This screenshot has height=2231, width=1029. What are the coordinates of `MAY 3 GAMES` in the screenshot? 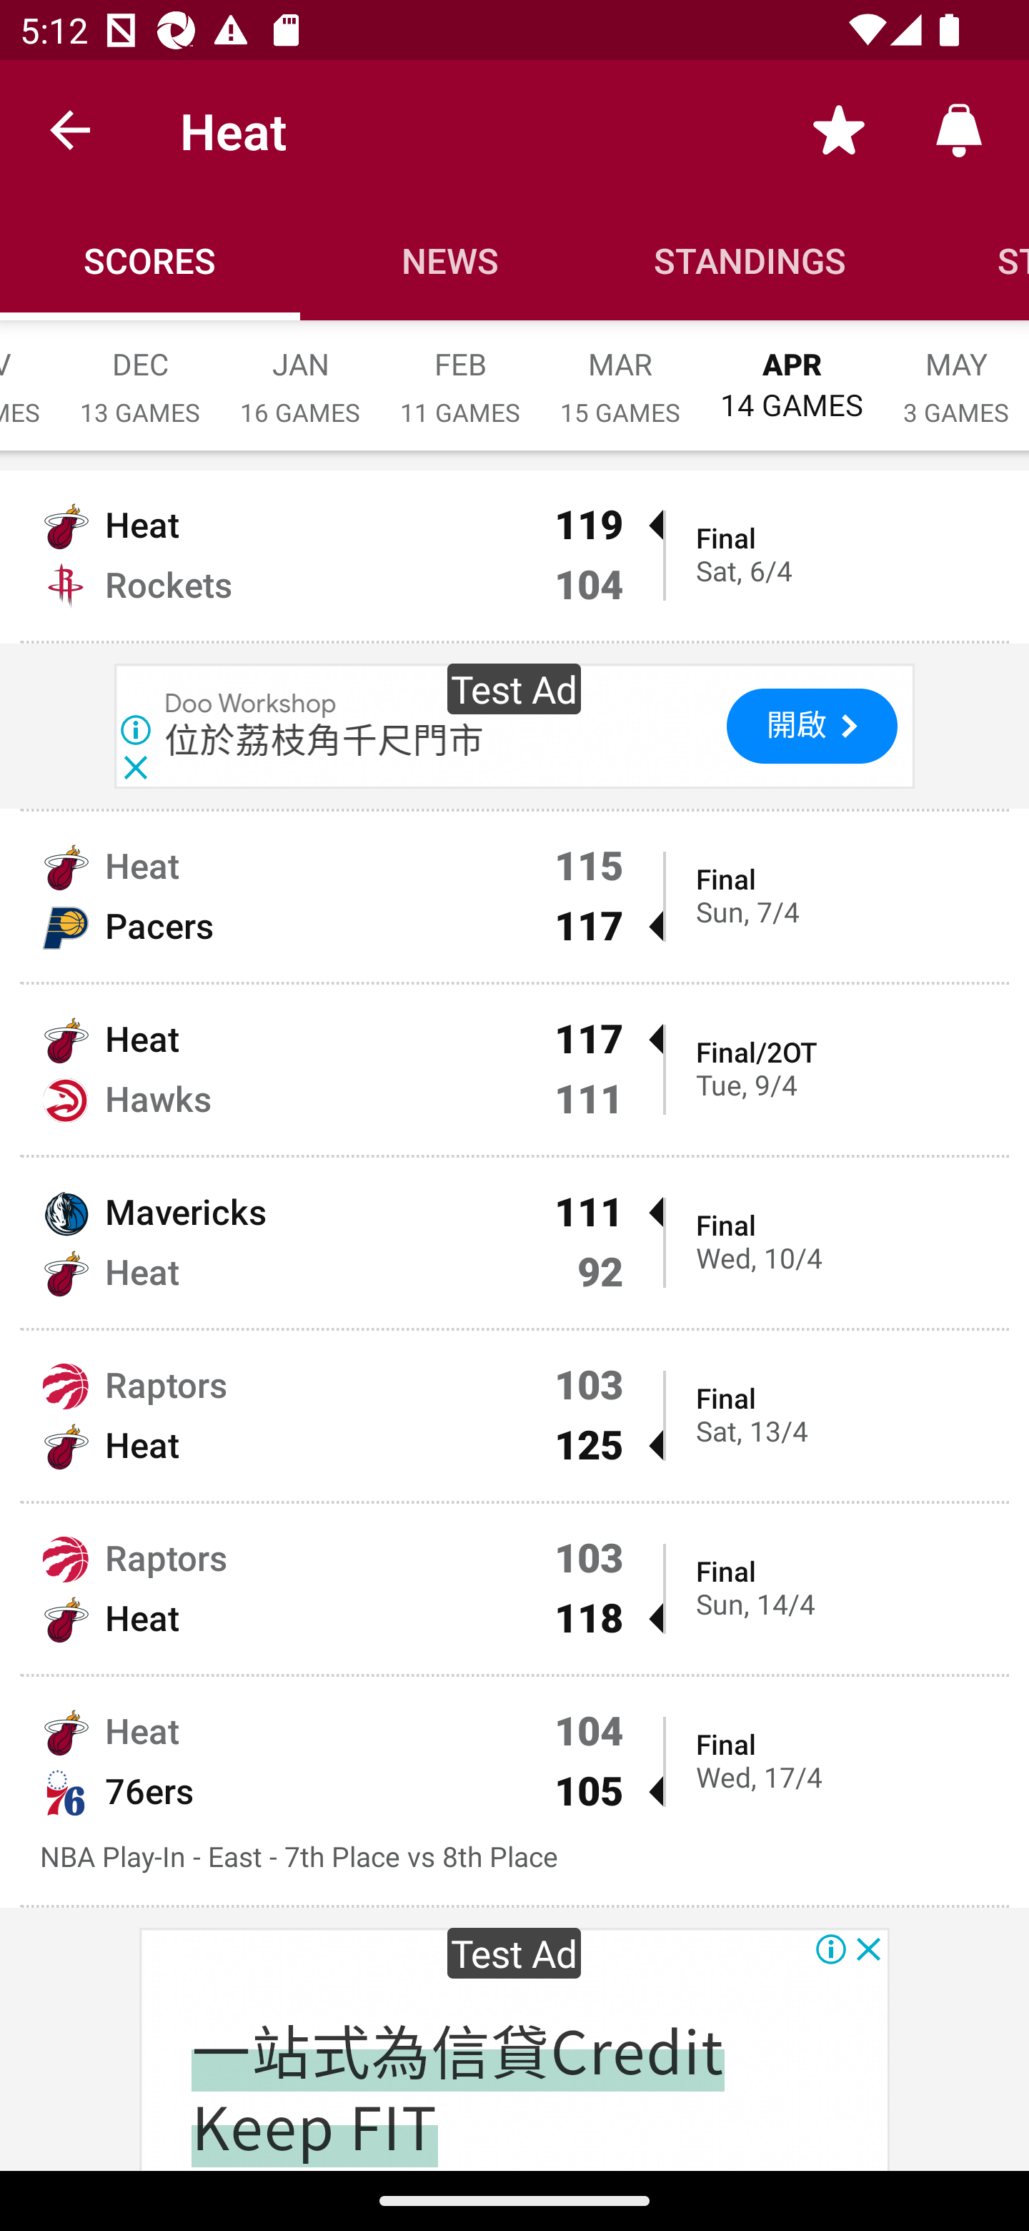 It's located at (956, 373).